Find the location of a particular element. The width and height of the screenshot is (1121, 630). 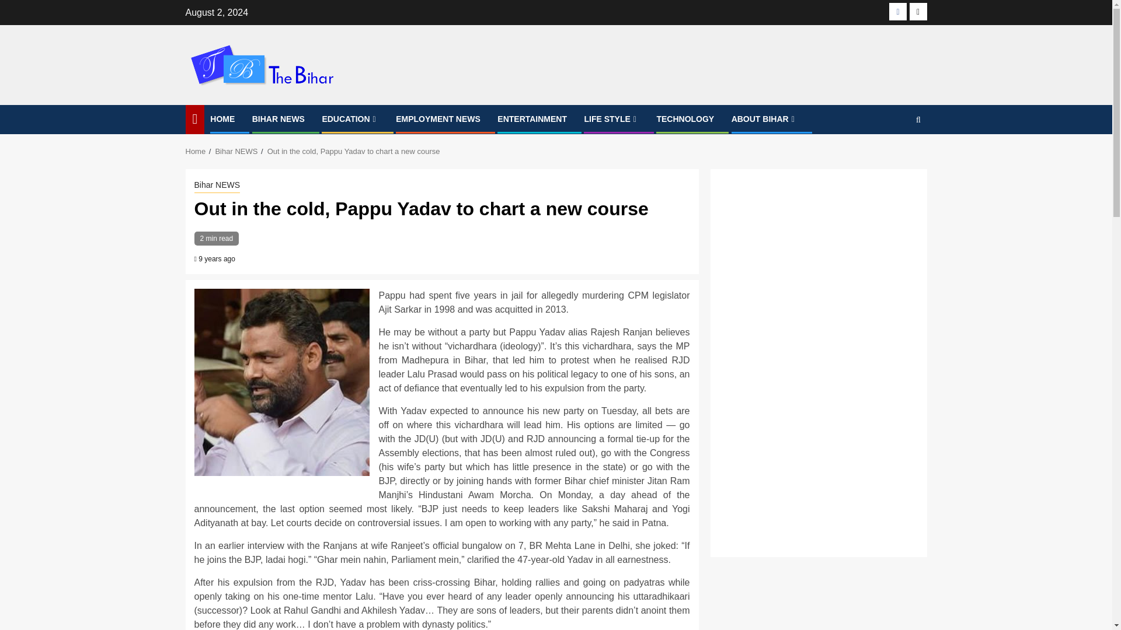

HOME is located at coordinates (222, 118).